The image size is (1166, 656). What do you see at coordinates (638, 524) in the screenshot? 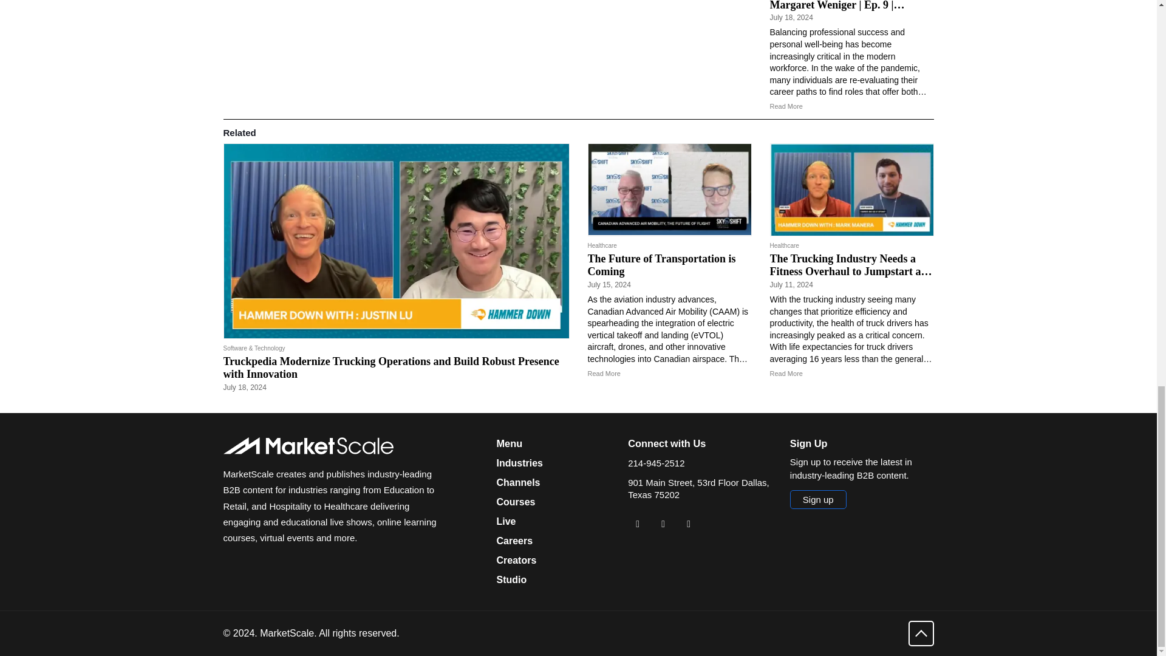
I see `Share on Linkedin` at bounding box center [638, 524].